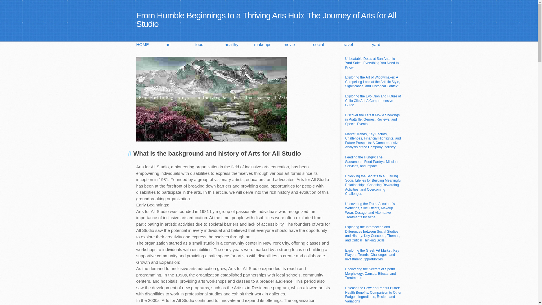 This screenshot has height=305, width=542. I want to click on social, so click(328, 45).